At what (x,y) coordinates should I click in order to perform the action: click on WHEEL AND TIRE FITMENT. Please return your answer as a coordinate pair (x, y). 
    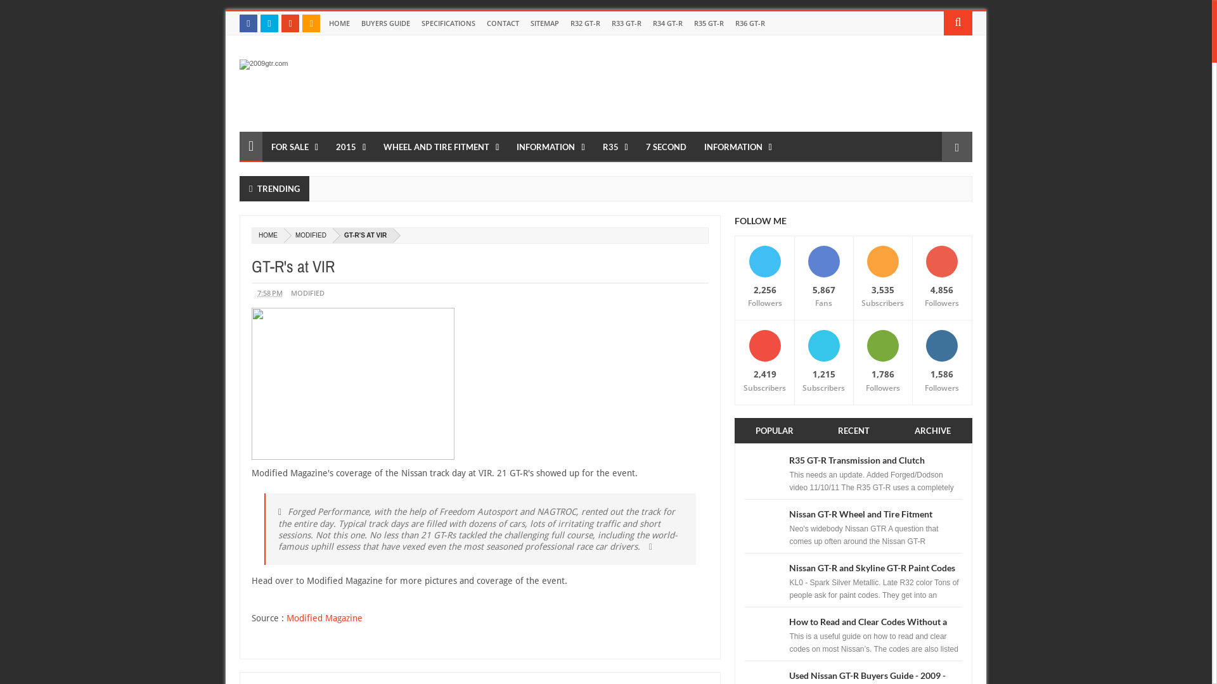
    Looking at the image, I should click on (441, 147).